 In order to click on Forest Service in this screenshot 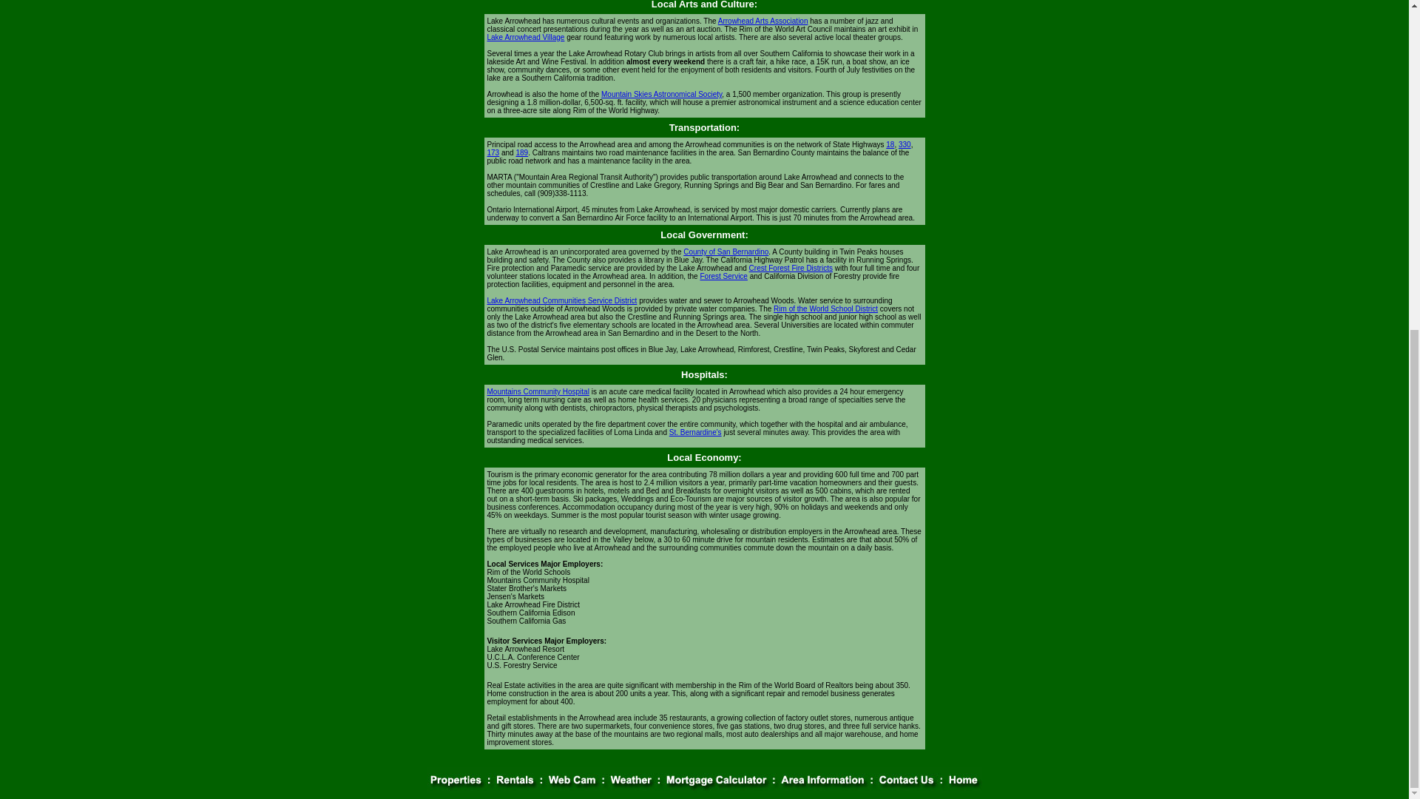, I will do `click(723, 277)`.